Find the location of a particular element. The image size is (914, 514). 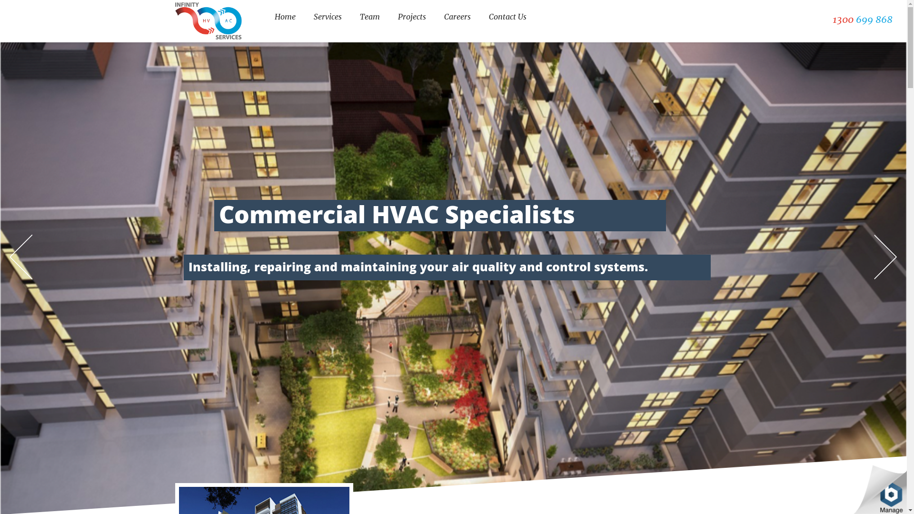

Air Condition Service & Repairs | Sydney - Hvac Infinity is located at coordinates (209, 21).